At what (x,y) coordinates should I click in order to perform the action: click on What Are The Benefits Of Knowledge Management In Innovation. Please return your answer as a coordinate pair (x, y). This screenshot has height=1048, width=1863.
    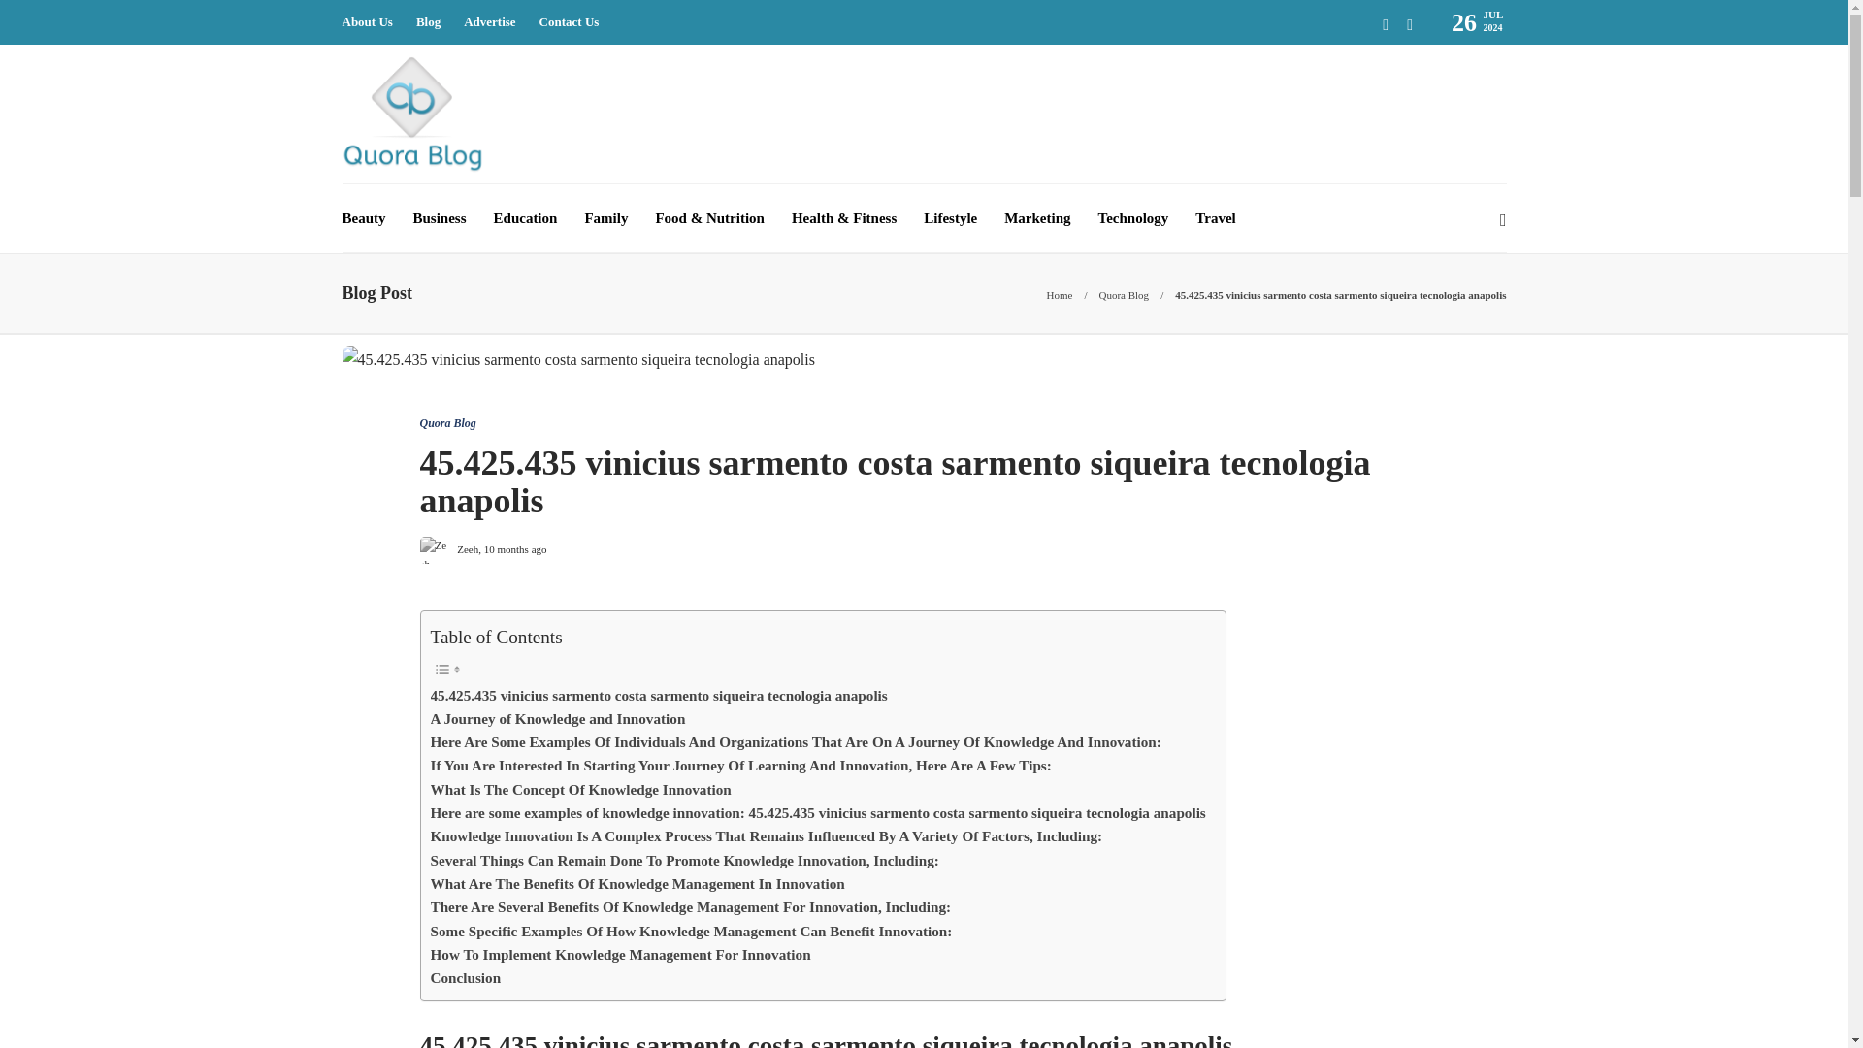
    Looking at the image, I should click on (637, 883).